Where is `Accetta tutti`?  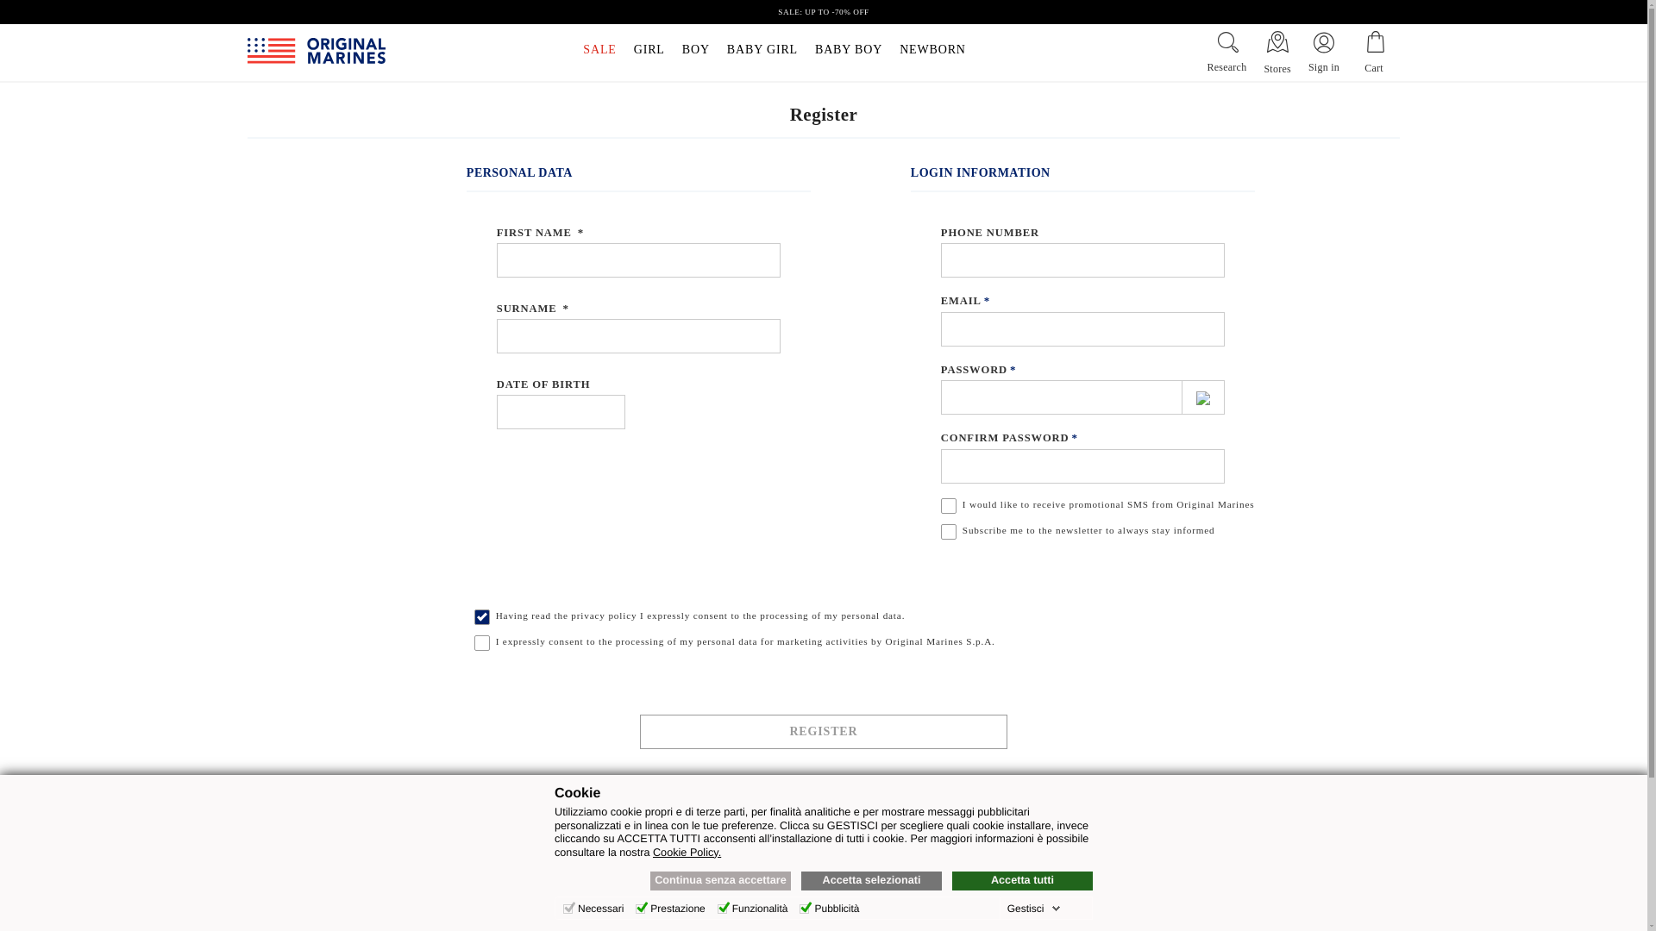 Accetta tutti is located at coordinates (1023, 880).